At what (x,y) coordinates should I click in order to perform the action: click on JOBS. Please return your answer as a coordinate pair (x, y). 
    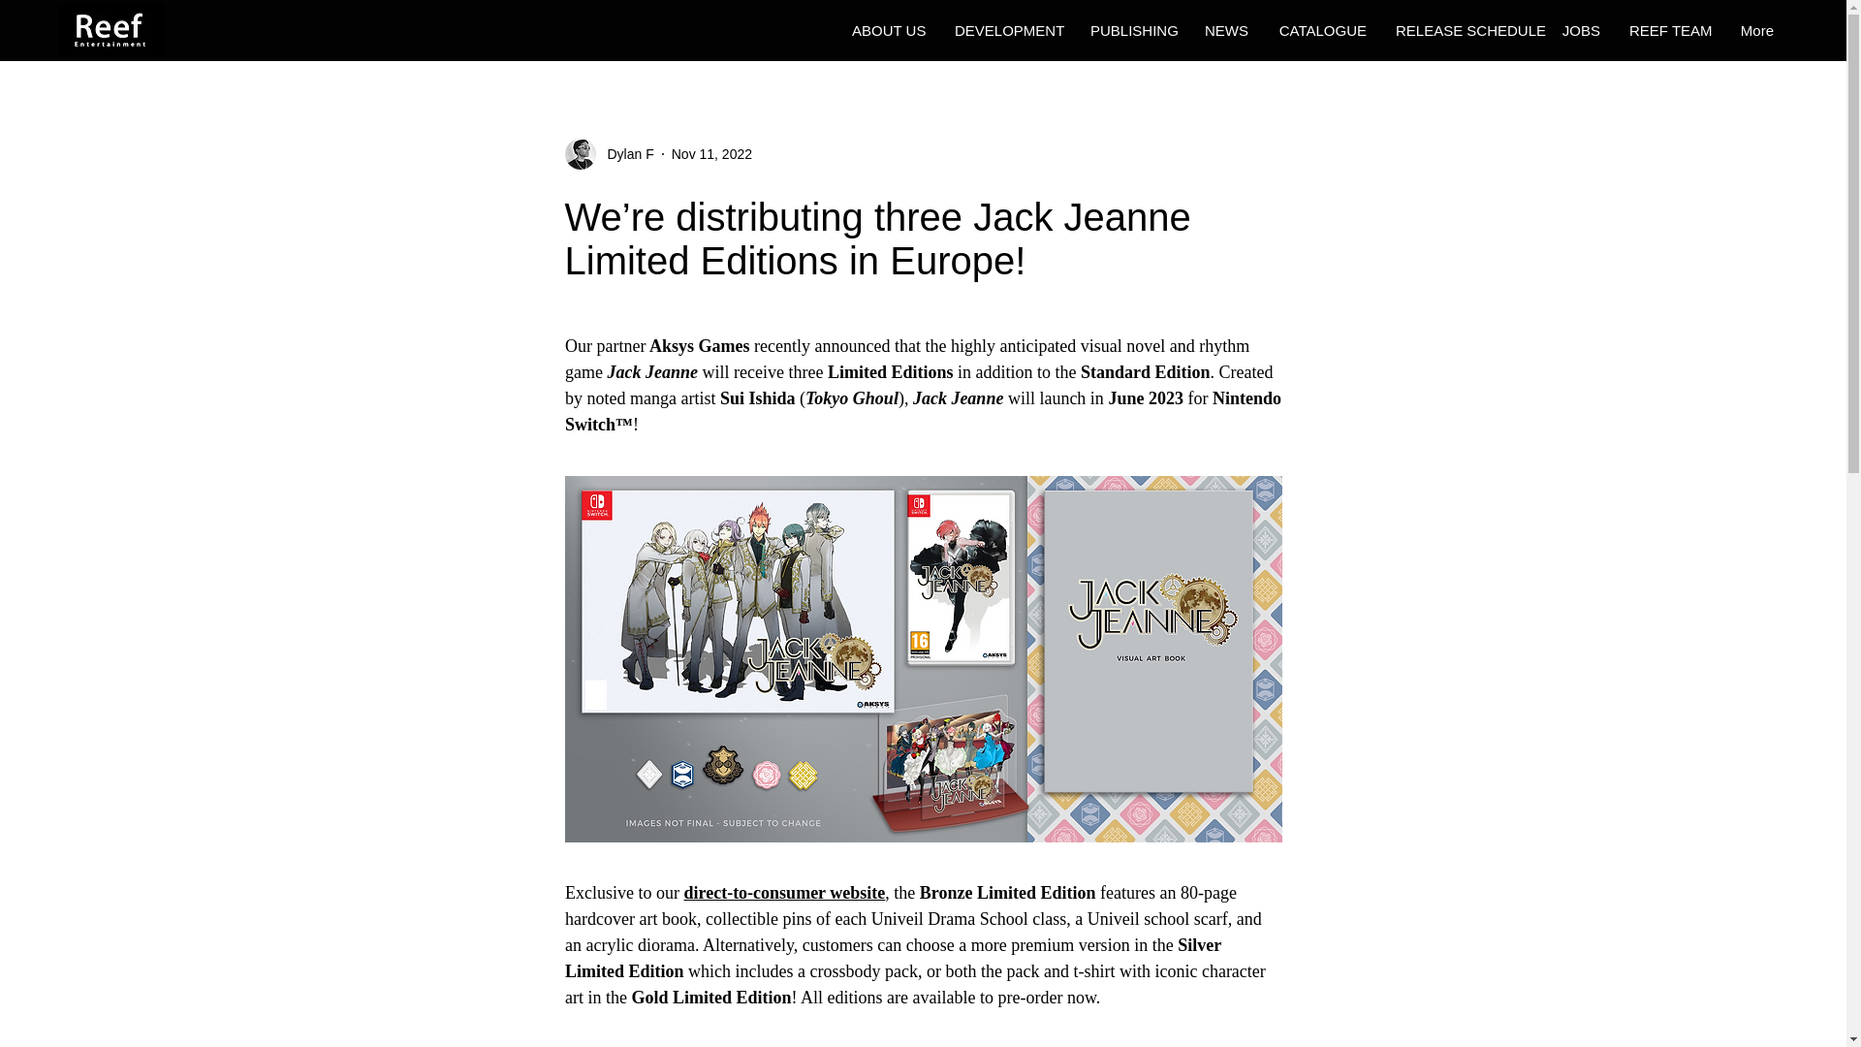
    Looking at the image, I should click on (1580, 30).